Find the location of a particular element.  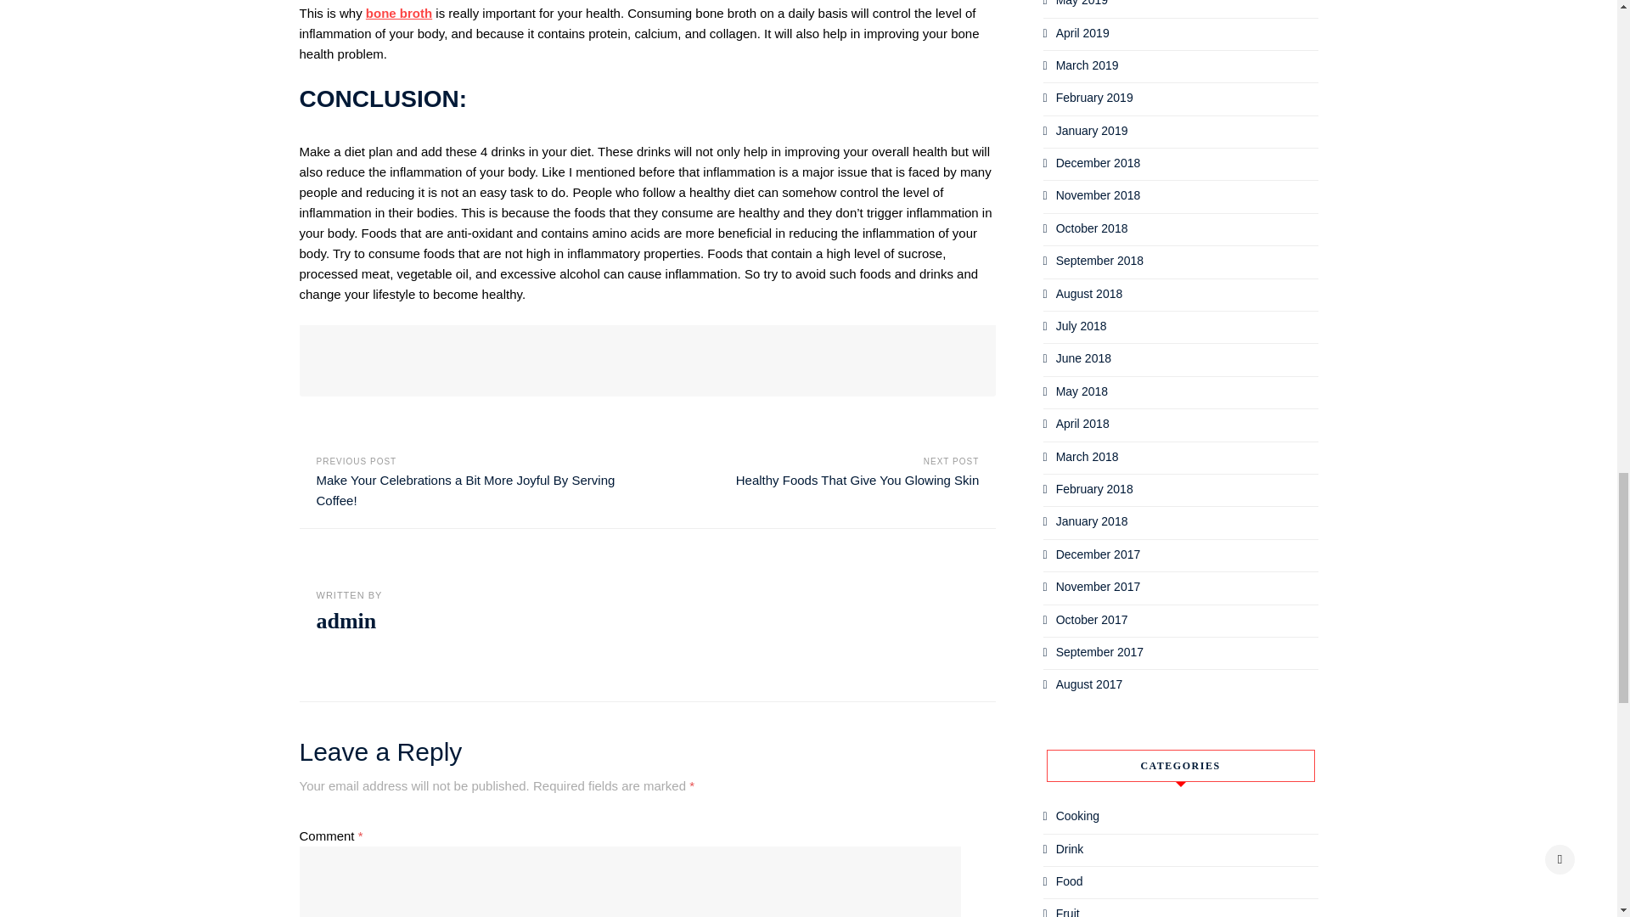

bone broth is located at coordinates (398, 12).